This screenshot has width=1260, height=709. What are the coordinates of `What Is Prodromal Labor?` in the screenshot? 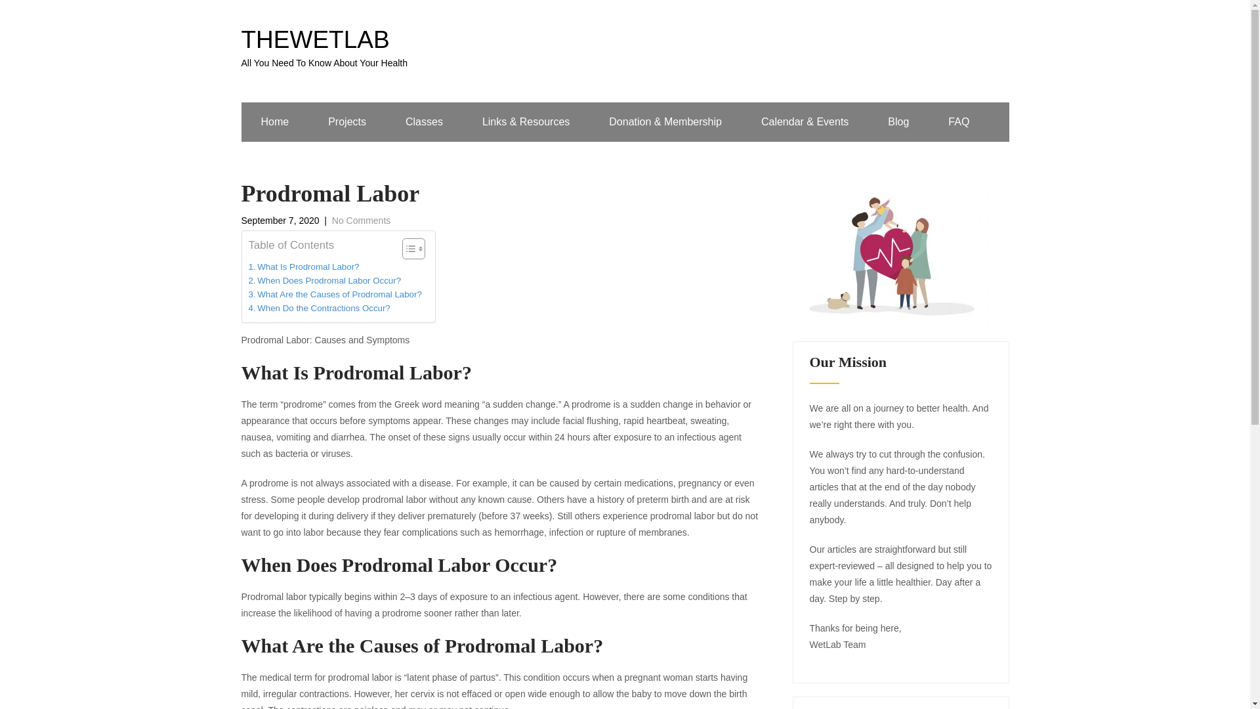 It's located at (303, 267).